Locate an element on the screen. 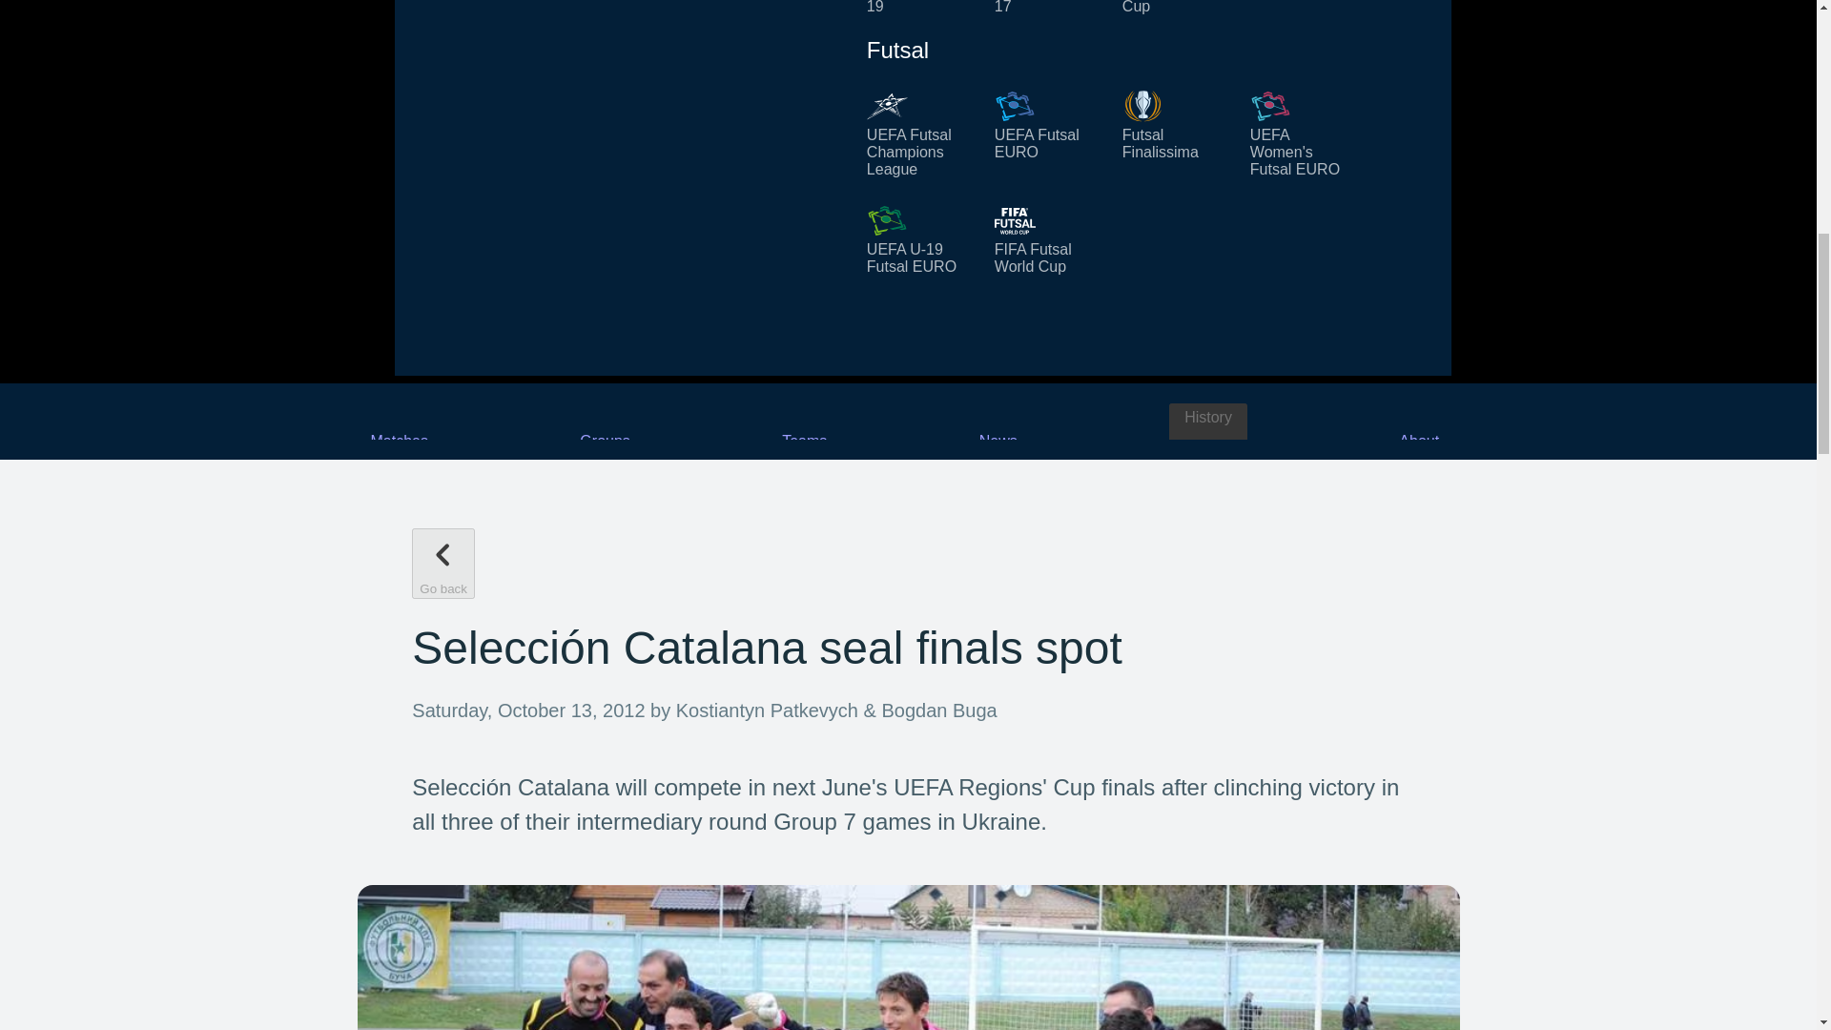  UEFA Regions' Cup is located at coordinates (1174, 8).